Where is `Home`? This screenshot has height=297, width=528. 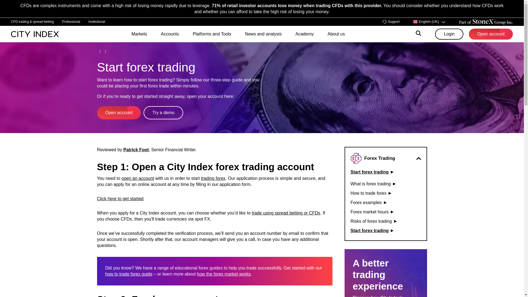
Home is located at coordinates (35, 34).